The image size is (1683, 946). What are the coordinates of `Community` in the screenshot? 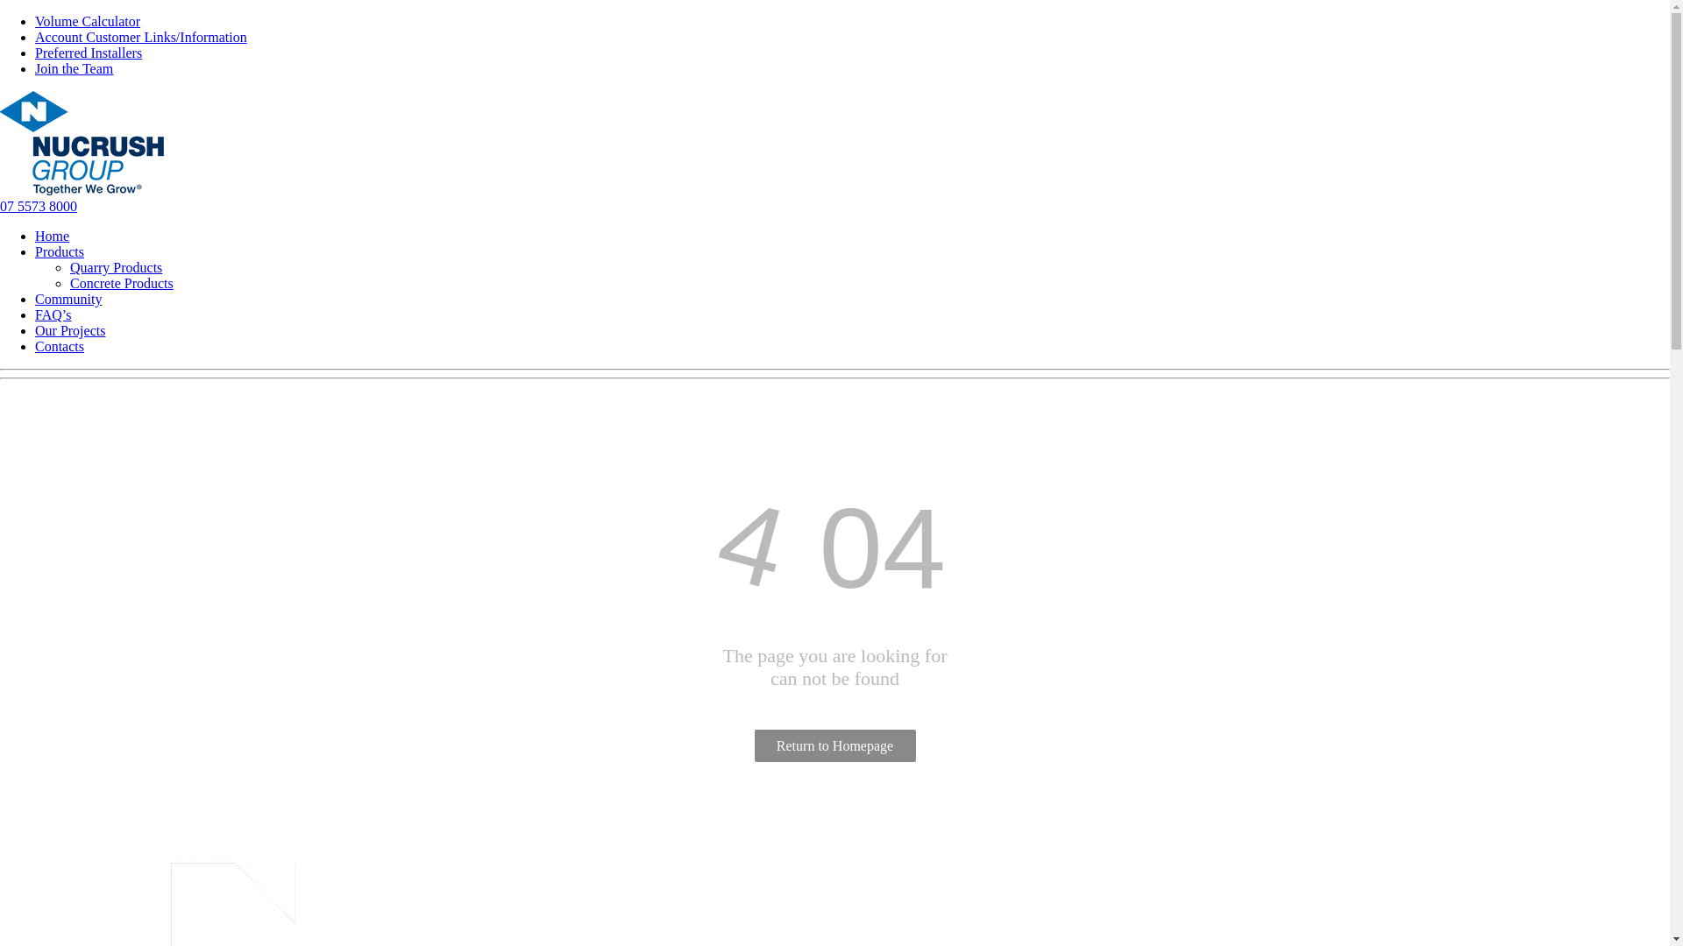 It's located at (68, 300).